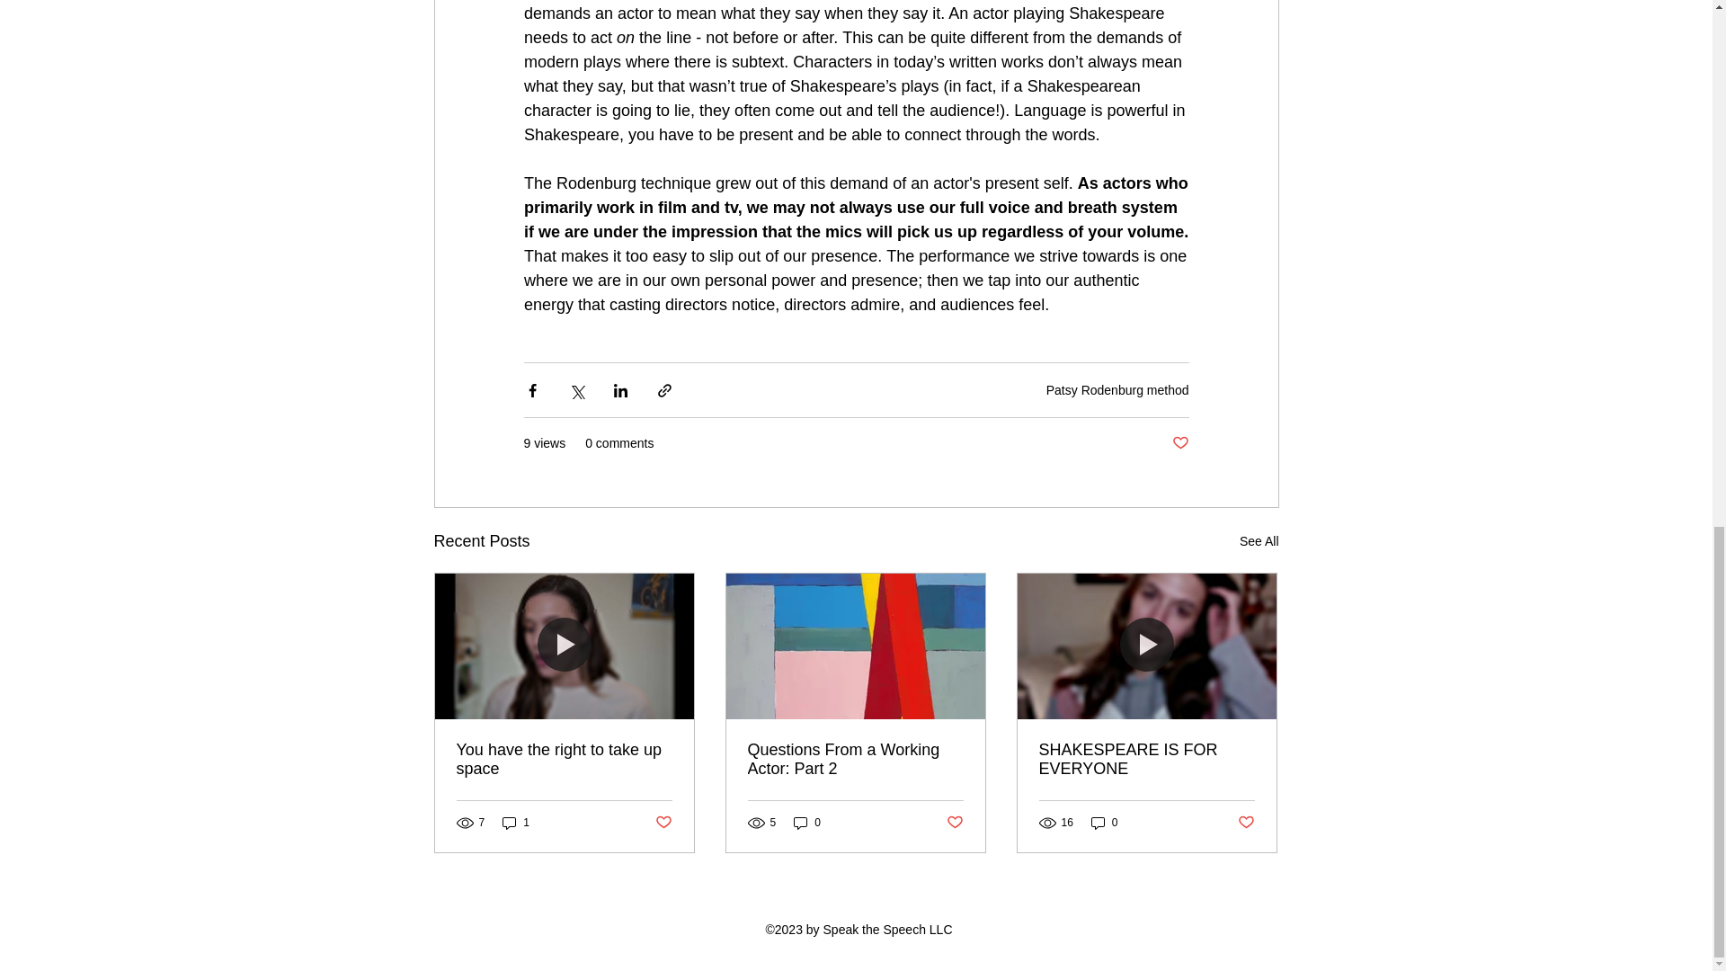 The height and width of the screenshot is (971, 1726). I want to click on Post not marked as liked, so click(1179, 443).